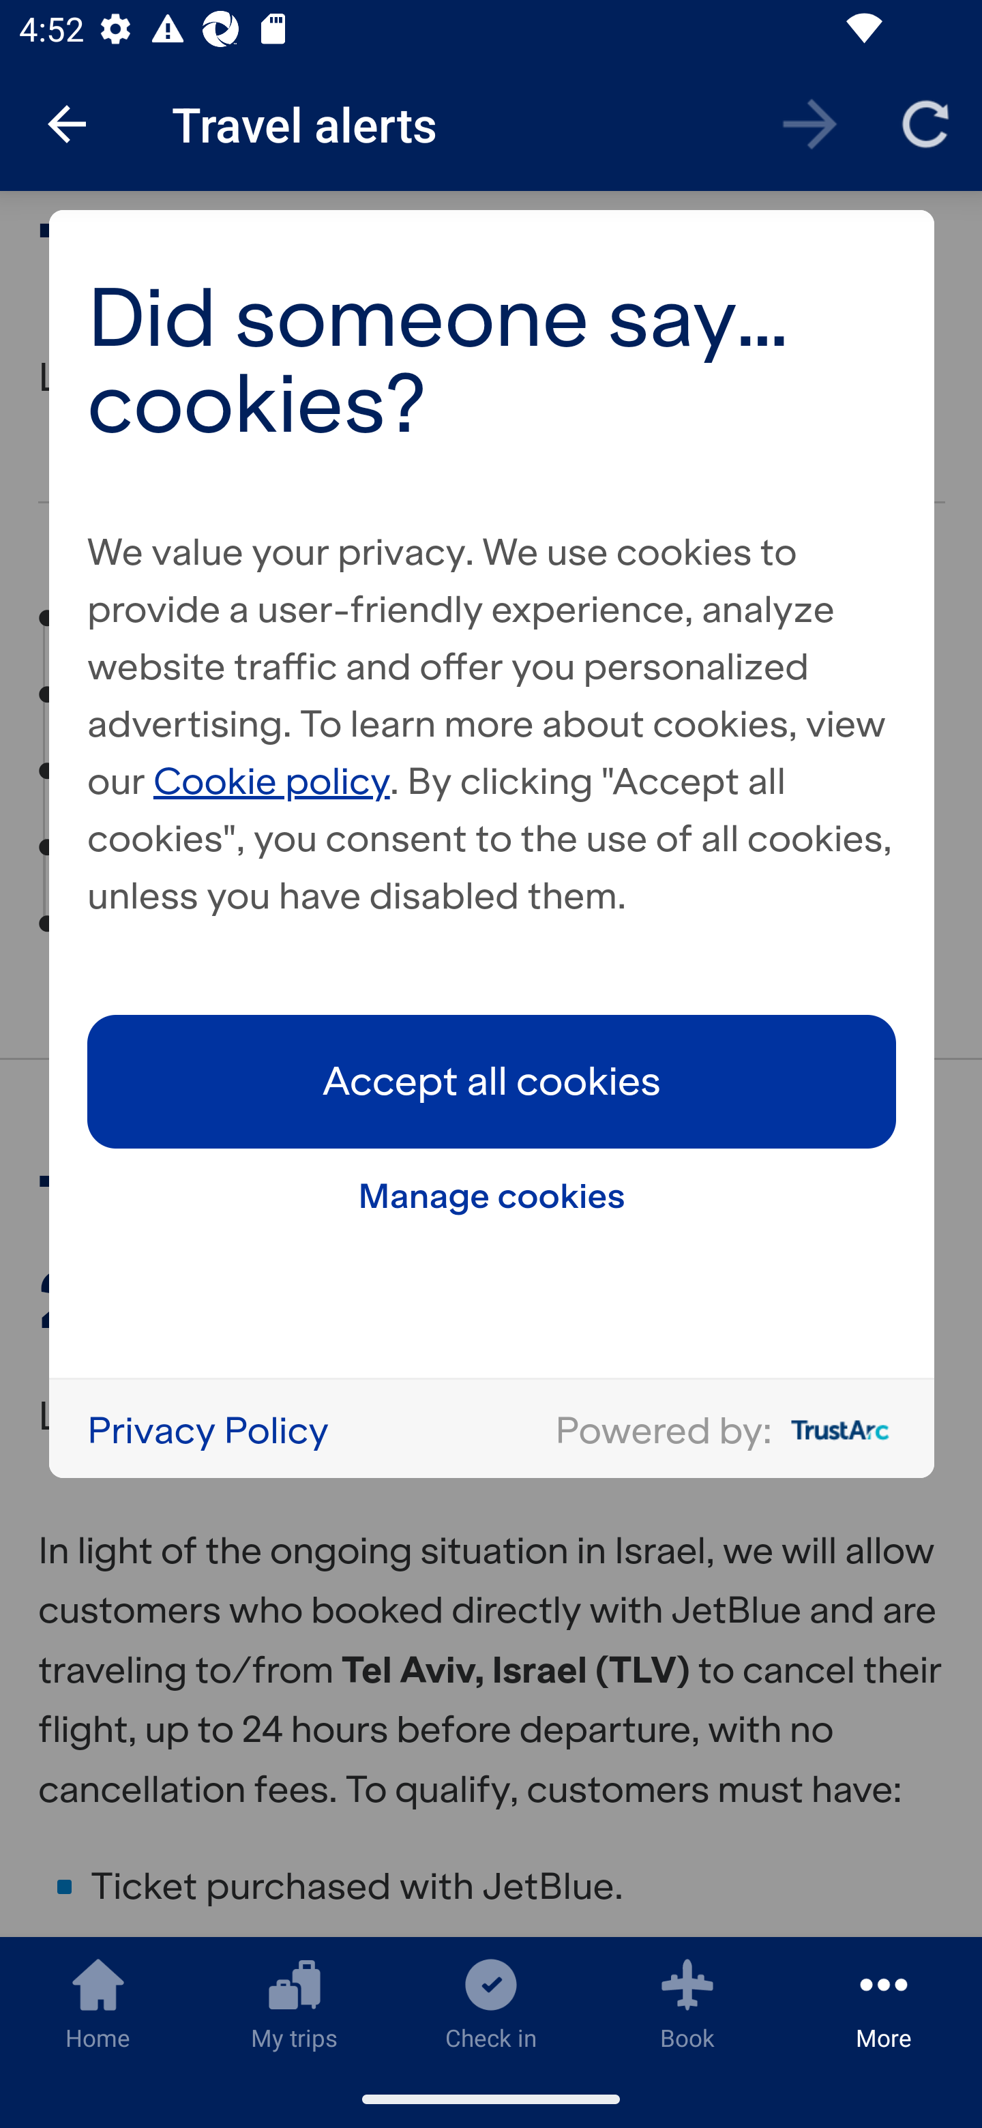 This screenshot has height=2128, width=982. I want to click on Manage cookies, so click(492, 1196).